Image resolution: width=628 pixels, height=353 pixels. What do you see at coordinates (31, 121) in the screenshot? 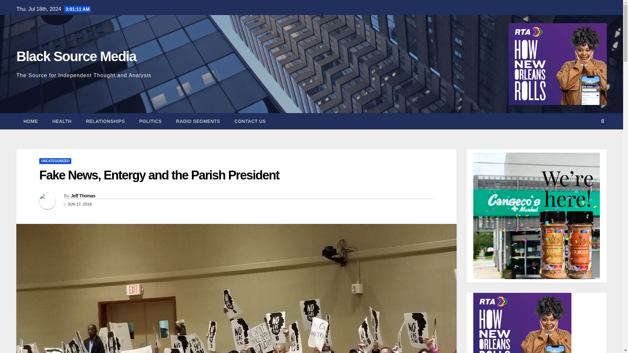
I see `HOME` at bounding box center [31, 121].